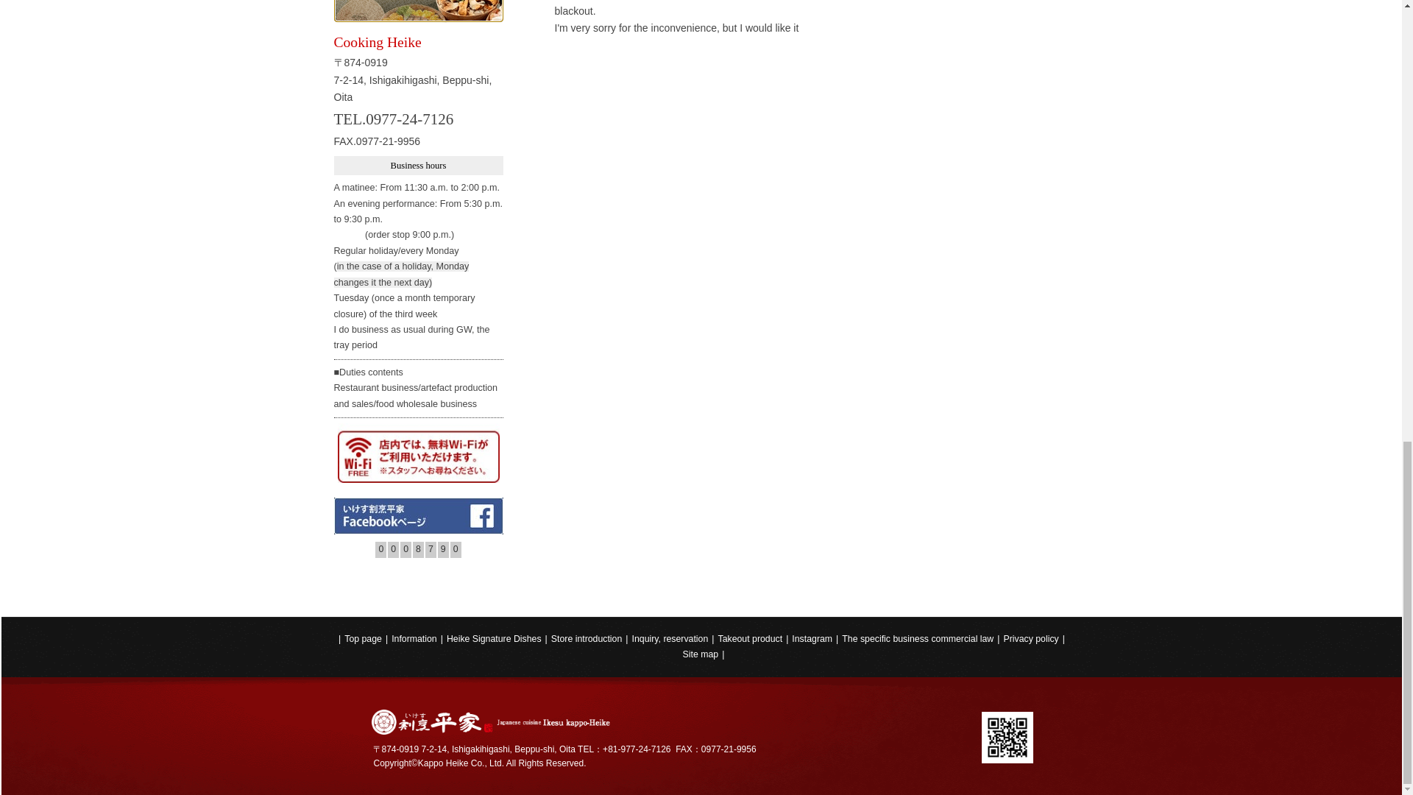  What do you see at coordinates (363, 639) in the screenshot?
I see `Top page` at bounding box center [363, 639].